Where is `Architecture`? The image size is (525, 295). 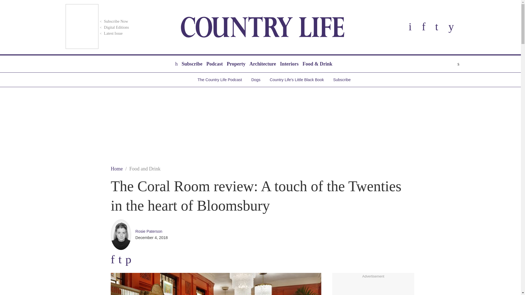
Architecture is located at coordinates (262, 64).